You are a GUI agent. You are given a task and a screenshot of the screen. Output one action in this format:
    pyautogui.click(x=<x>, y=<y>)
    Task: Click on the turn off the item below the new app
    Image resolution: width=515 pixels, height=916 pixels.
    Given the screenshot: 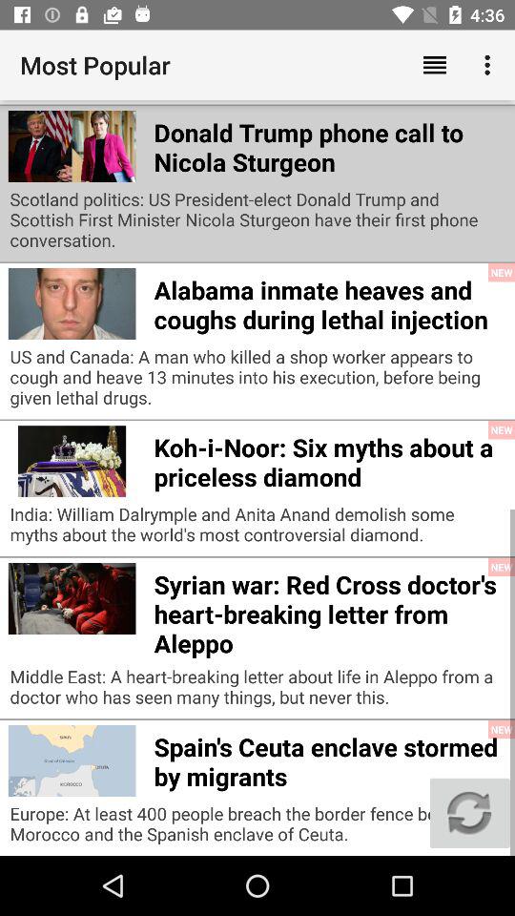 What is the action you would take?
    pyautogui.click(x=469, y=813)
    